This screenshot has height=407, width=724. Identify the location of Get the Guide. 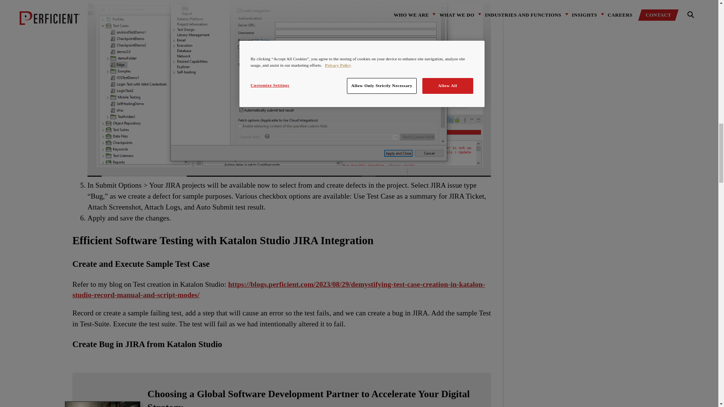
(281, 390).